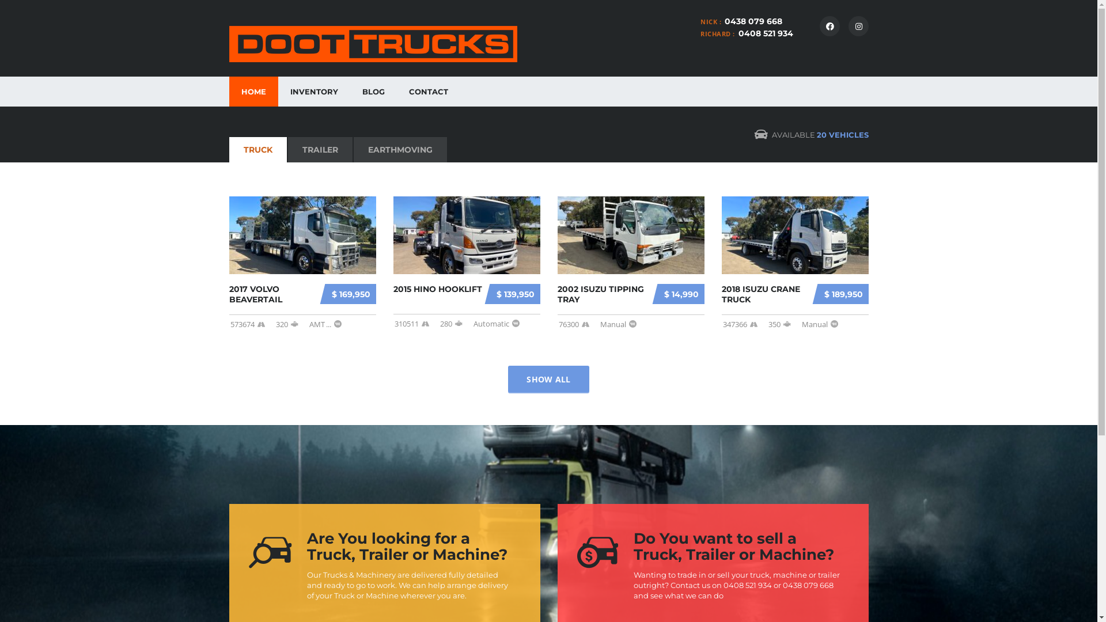 The image size is (1106, 622). Describe the element at coordinates (258, 150) in the screenshot. I see `TRUCK` at that location.